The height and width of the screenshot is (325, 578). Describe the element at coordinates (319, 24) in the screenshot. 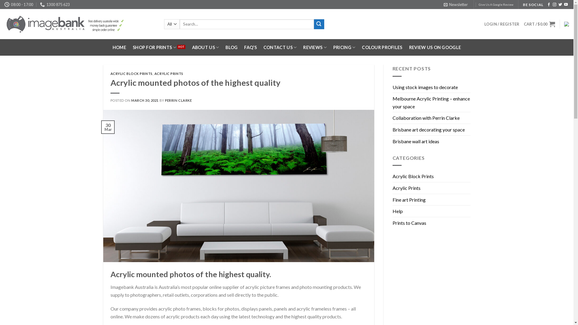

I see `Search` at that location.